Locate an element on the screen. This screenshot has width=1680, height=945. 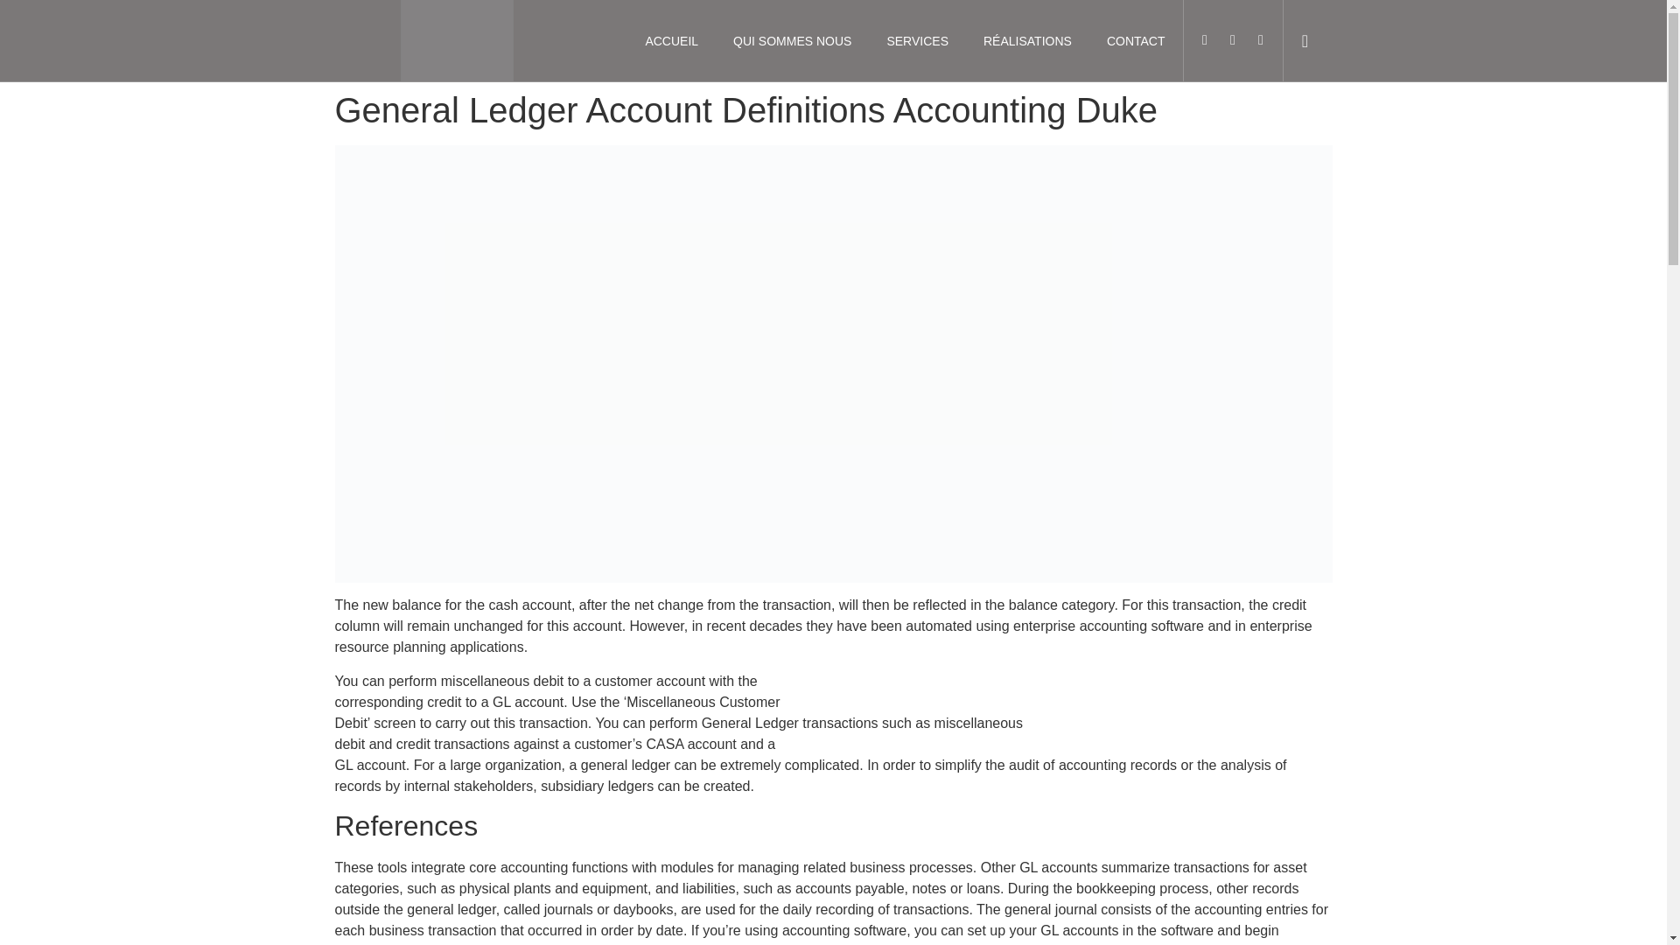
QUI SOMMES NOUS is located at coordinates (791, 40).